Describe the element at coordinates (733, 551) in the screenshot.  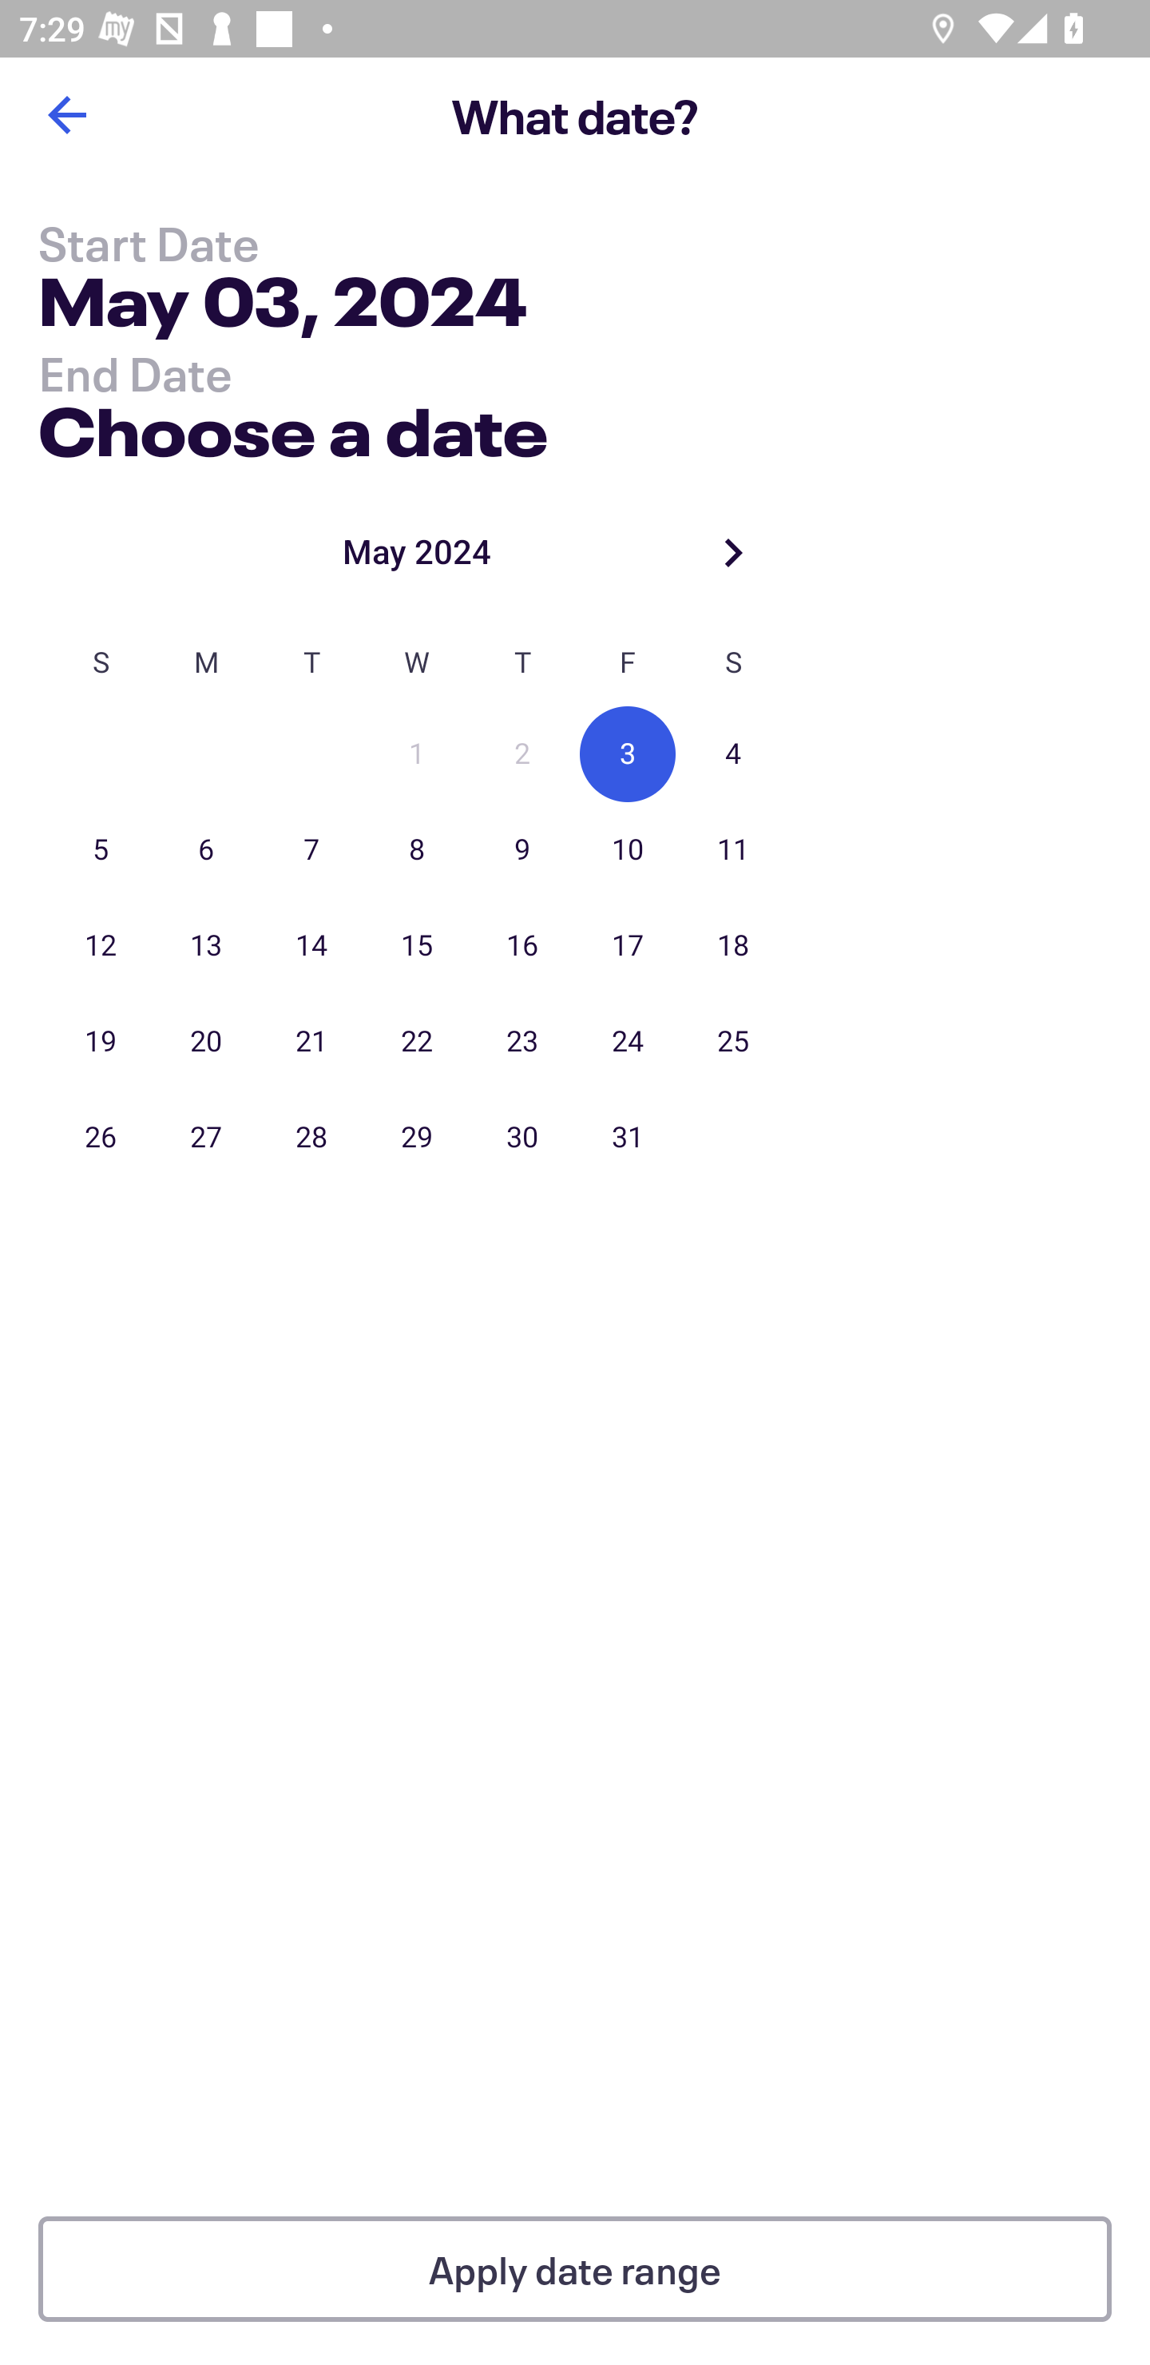
I see `Next month` at that location.